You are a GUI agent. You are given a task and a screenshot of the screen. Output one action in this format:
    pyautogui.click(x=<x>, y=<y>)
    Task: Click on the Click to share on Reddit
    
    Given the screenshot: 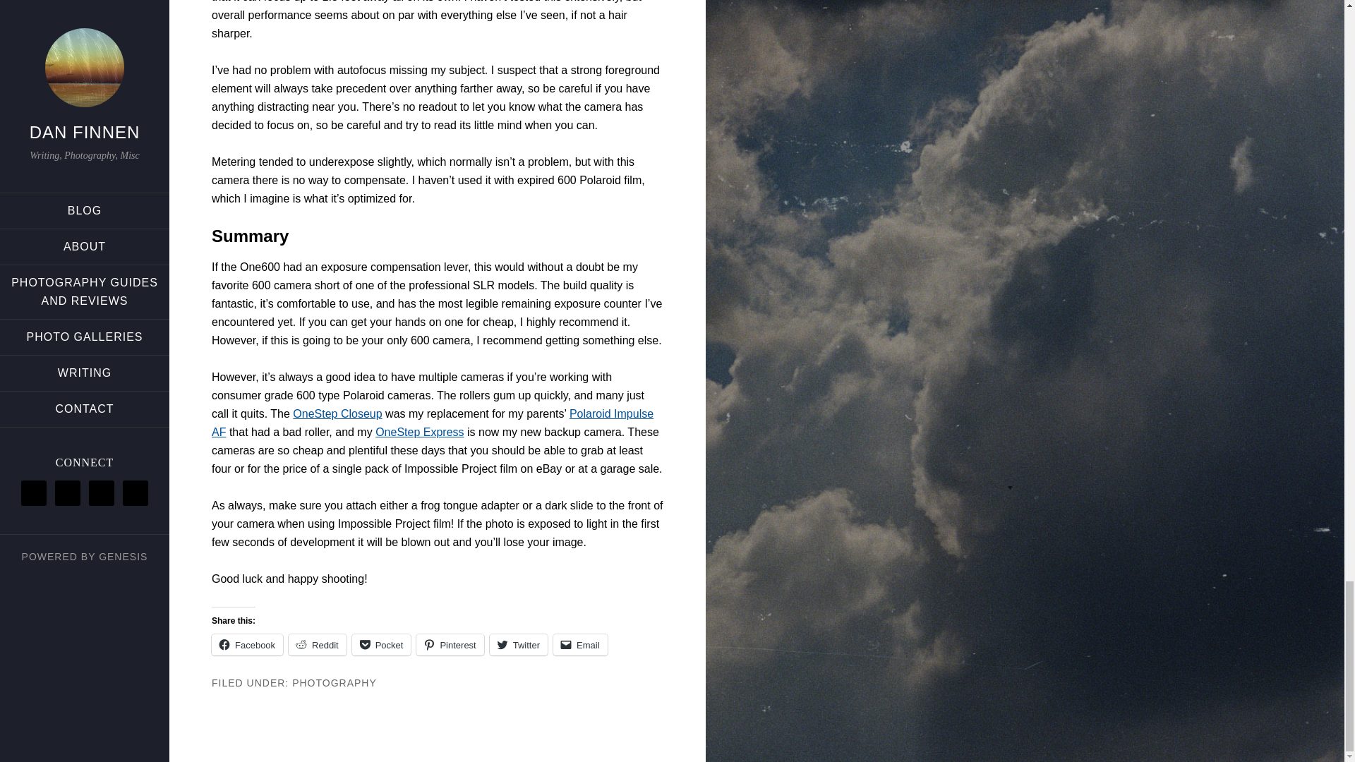 What is the action you would take?
    pyautogui.click(x=318, y=644)
    